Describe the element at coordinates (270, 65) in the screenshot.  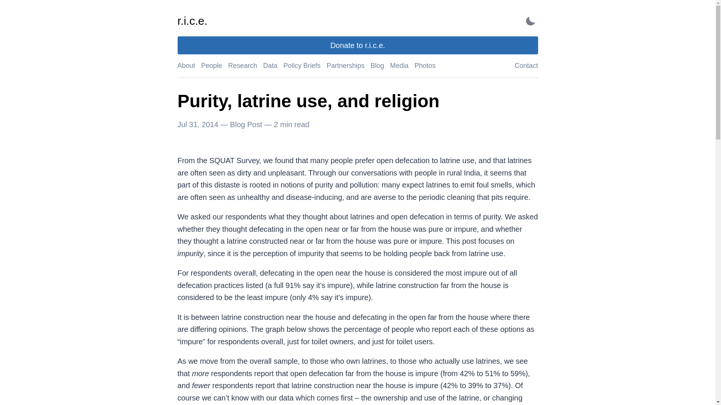
I see `Data` at that location.